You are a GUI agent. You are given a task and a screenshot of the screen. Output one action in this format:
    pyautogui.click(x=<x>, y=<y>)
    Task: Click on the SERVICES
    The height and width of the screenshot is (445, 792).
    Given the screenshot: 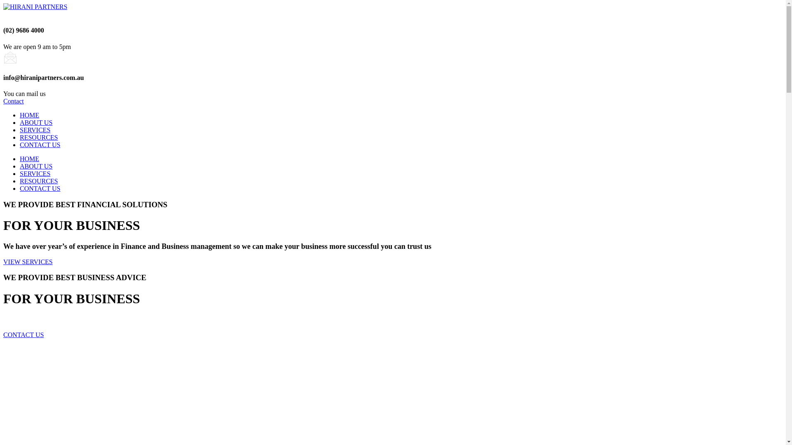 What is the action you would take?
    pyautogui.click(x=35, y=174)
    